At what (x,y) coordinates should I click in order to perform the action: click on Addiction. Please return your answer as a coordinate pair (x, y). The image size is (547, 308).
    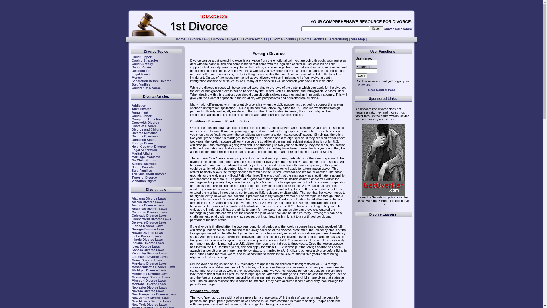
    Looking at the image, I should click on (139, 106).